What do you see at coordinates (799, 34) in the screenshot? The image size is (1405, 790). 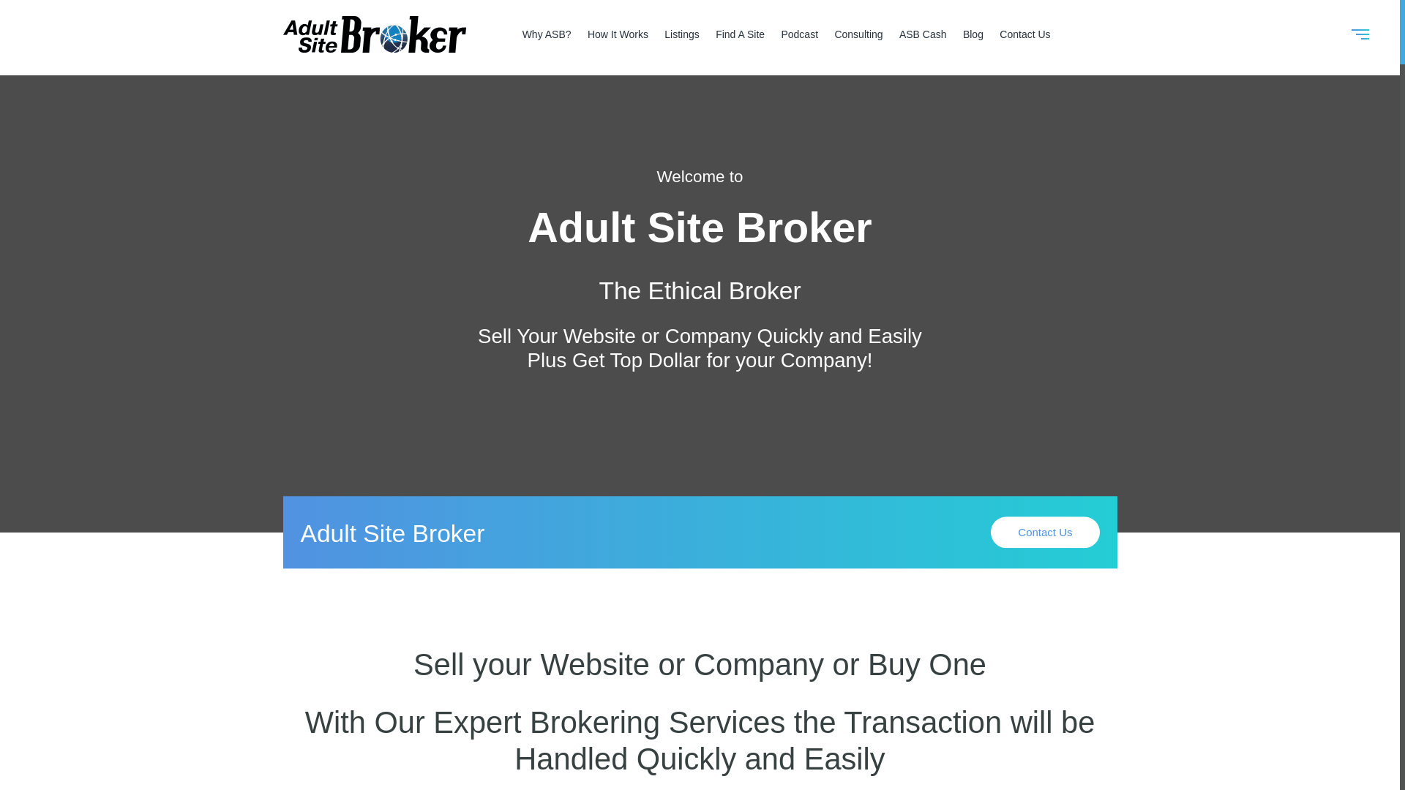 I see `Podcast` at bounding box center [799, 34].